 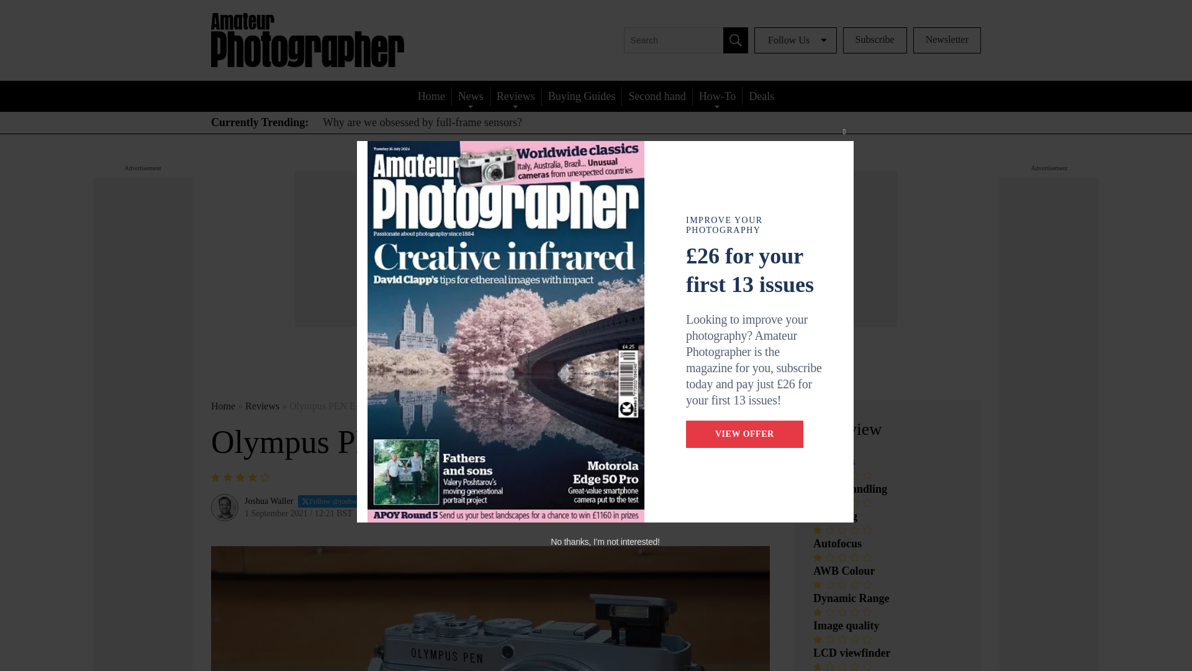 I want to click on Newsletter, so click(x=947, y=40).